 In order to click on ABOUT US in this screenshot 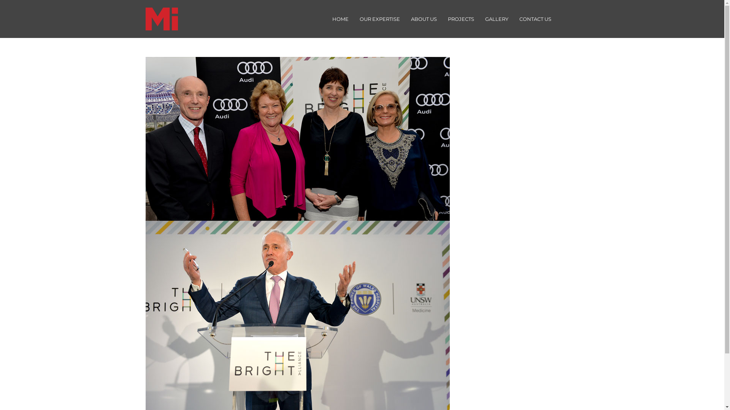, I will do `click(424, 19)`.